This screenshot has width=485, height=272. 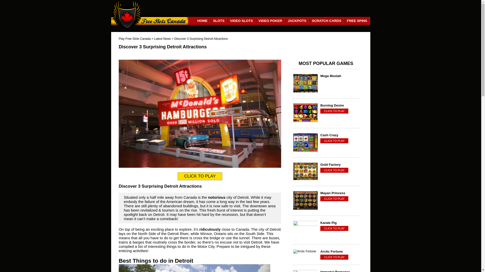 What do you see at coordinates (135, 39) in the screenshot?
I see `Play Free Slots Canada` at bounding box center [135, 39].